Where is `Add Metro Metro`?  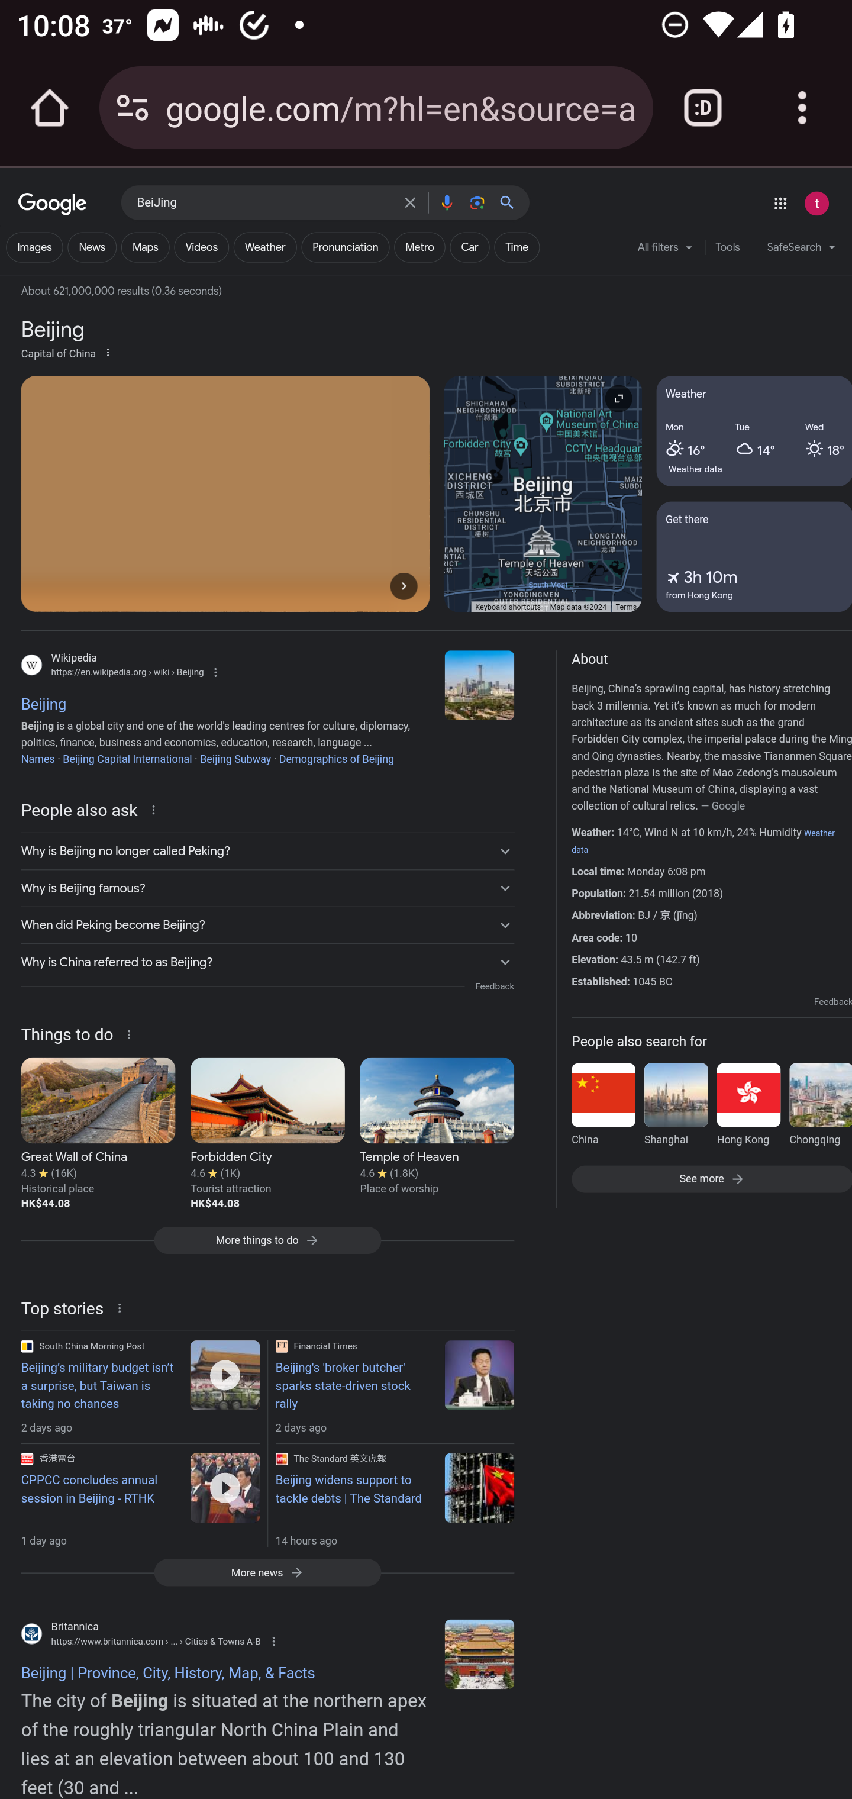 Add Metro Metro is located at coordinates (420, 247).